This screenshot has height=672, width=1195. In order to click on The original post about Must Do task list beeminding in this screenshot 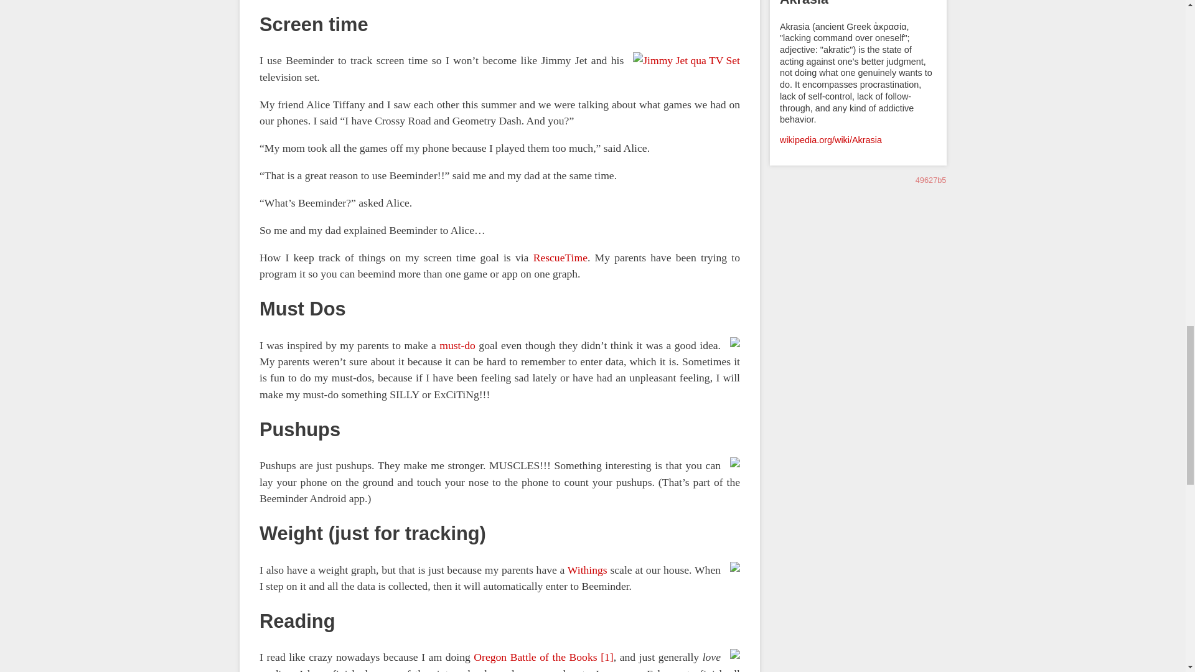, I will do `click(457, 345)`.